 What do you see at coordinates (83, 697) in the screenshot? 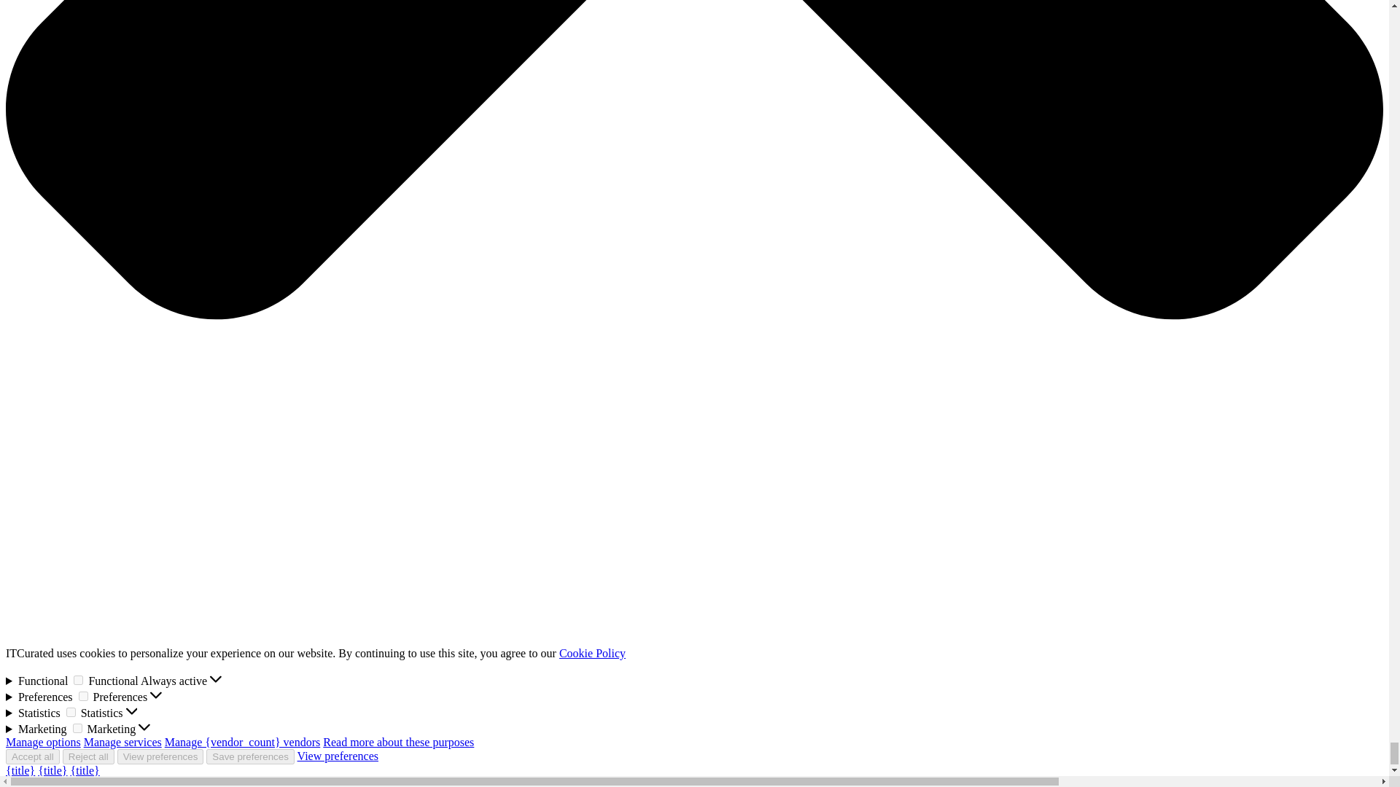
I see `1` at bounding box center [83, 697].